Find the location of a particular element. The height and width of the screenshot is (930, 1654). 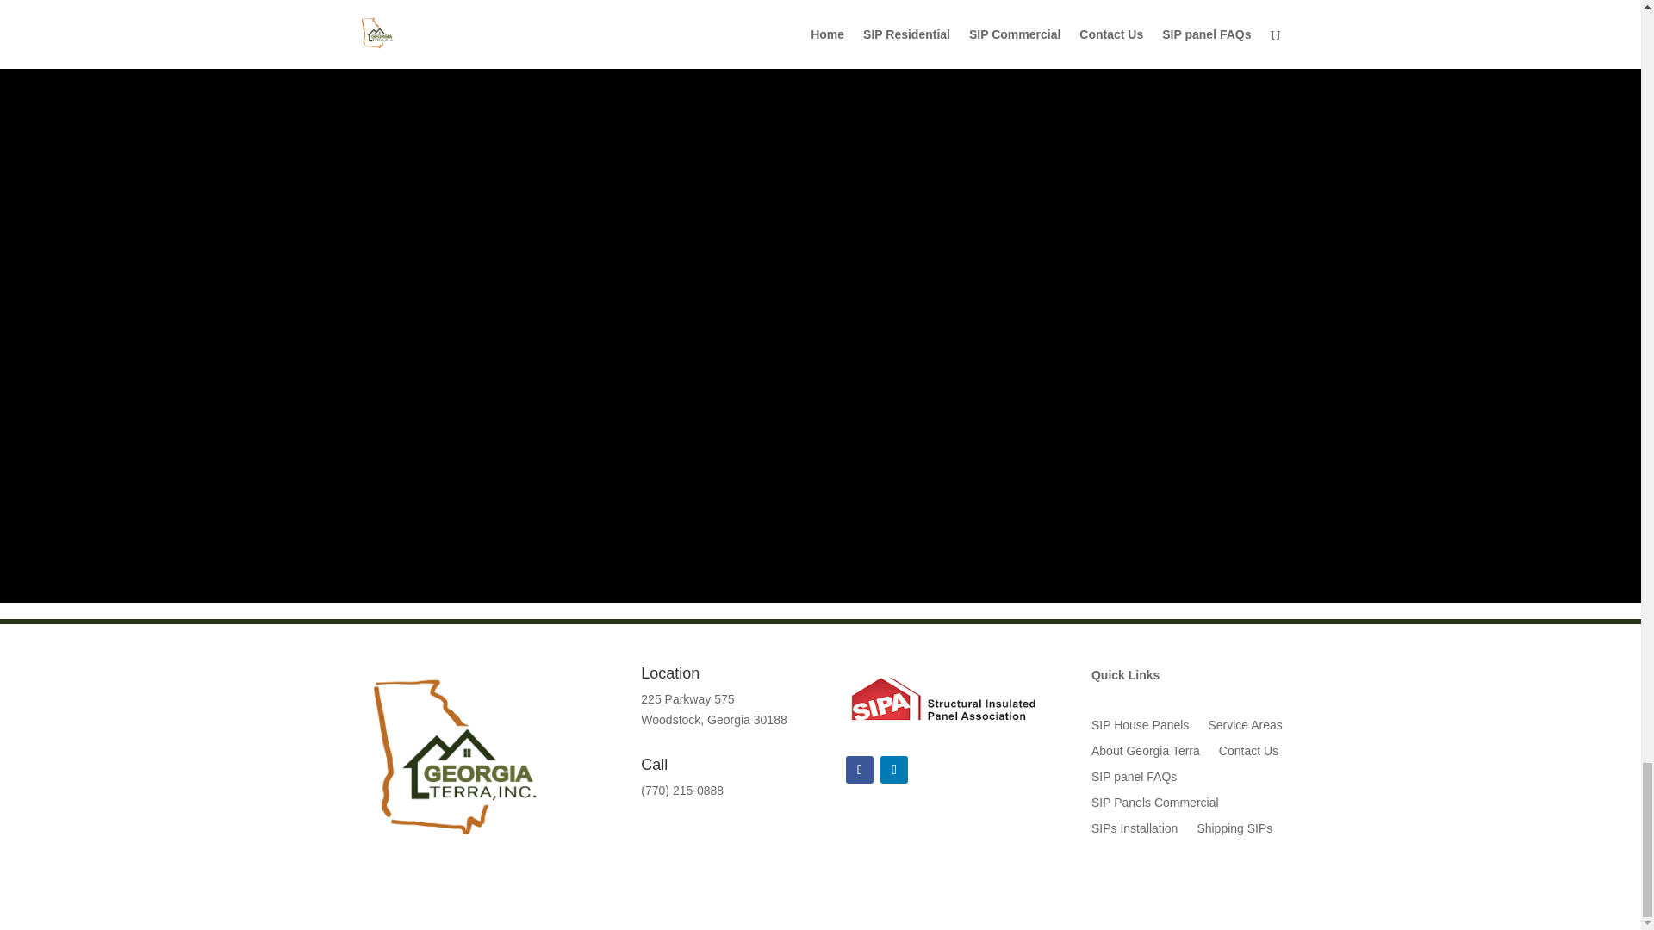

Service Areas is located at coordinates (1244, 728).